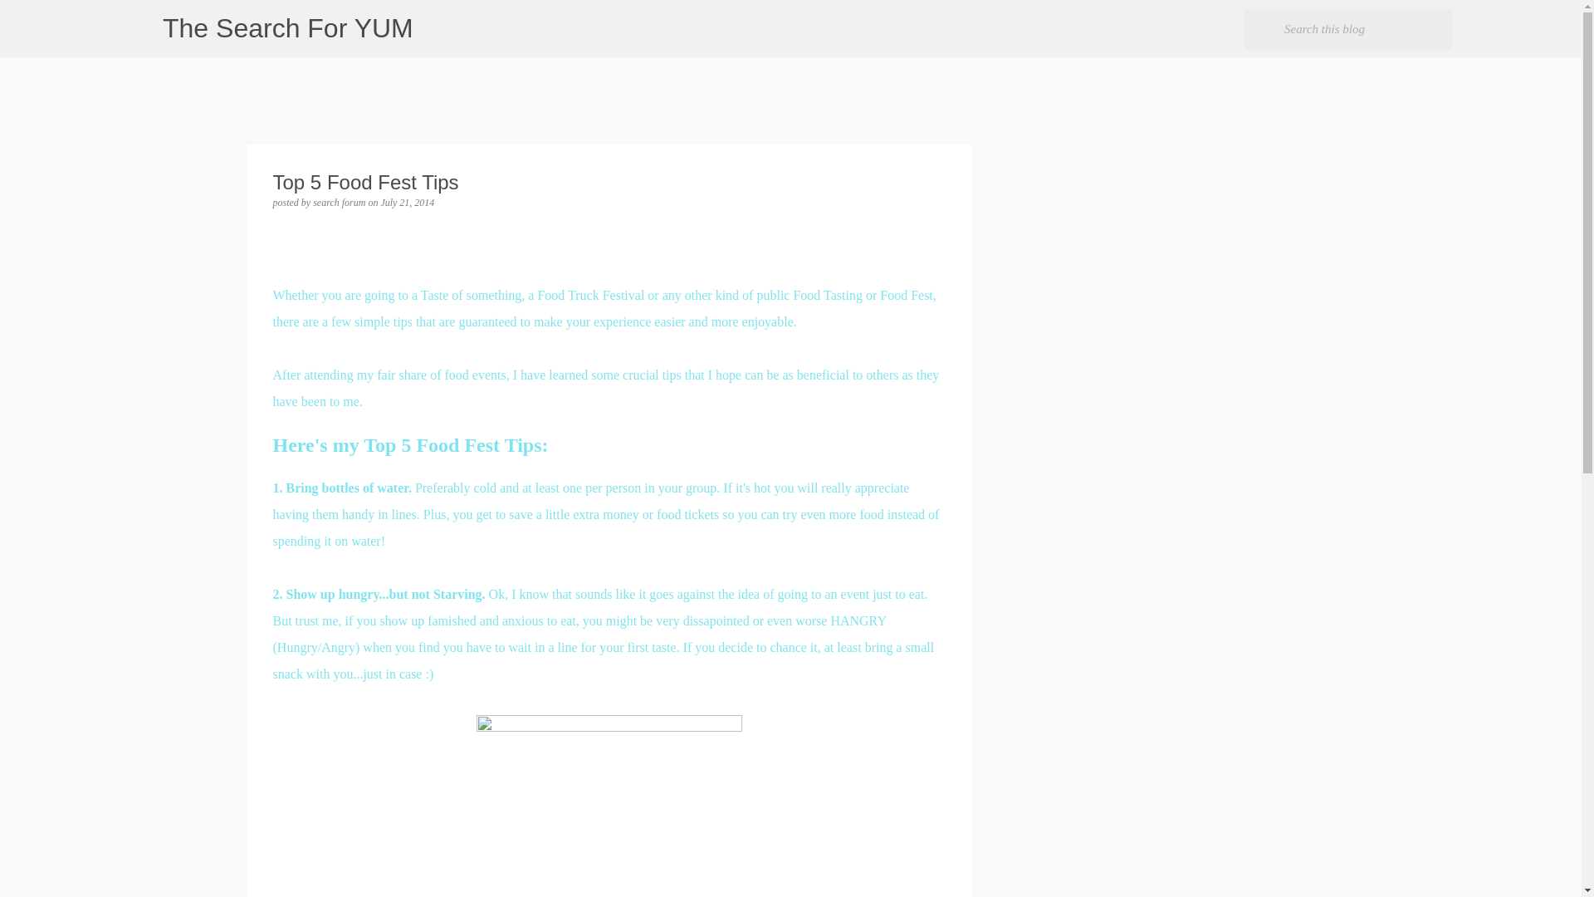 The width and height of the screenshot is (1594, 897). I want to click on search forum, so click(340, 202).